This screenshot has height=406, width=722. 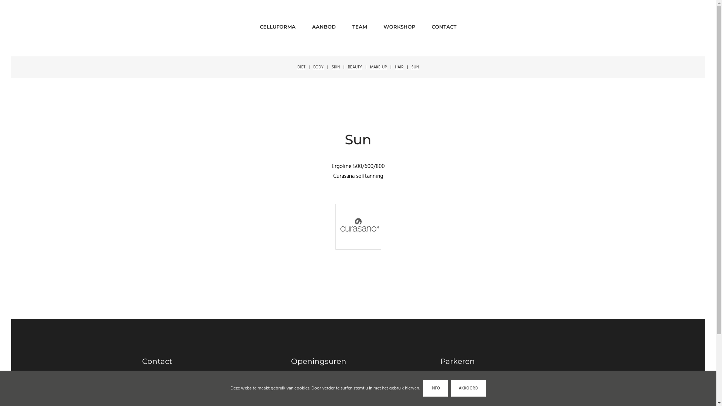 I want to click on info@celluforma.be, so click(x=162, y=384).